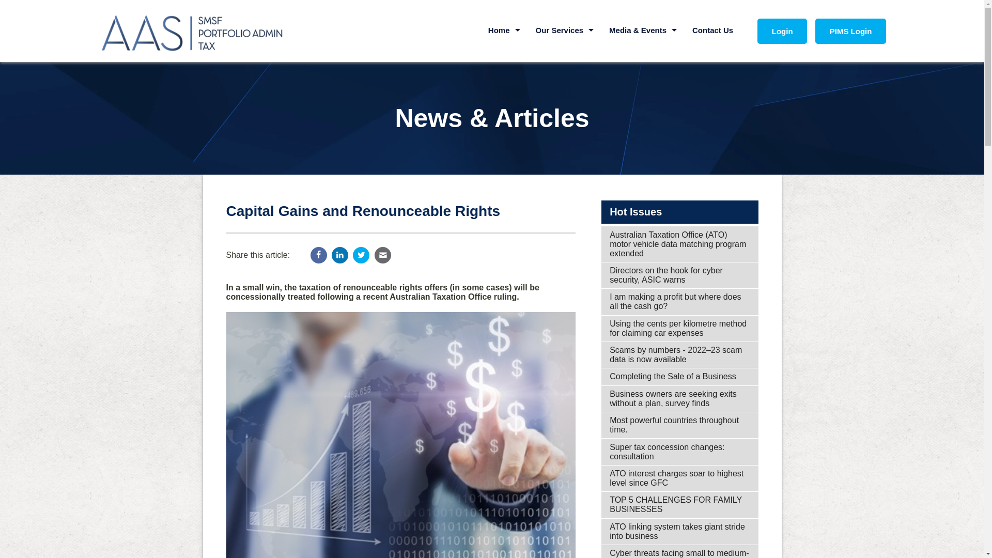  Describe the element at coordinates (504, 76) in the screenshot. I see `Our Team` at that location.